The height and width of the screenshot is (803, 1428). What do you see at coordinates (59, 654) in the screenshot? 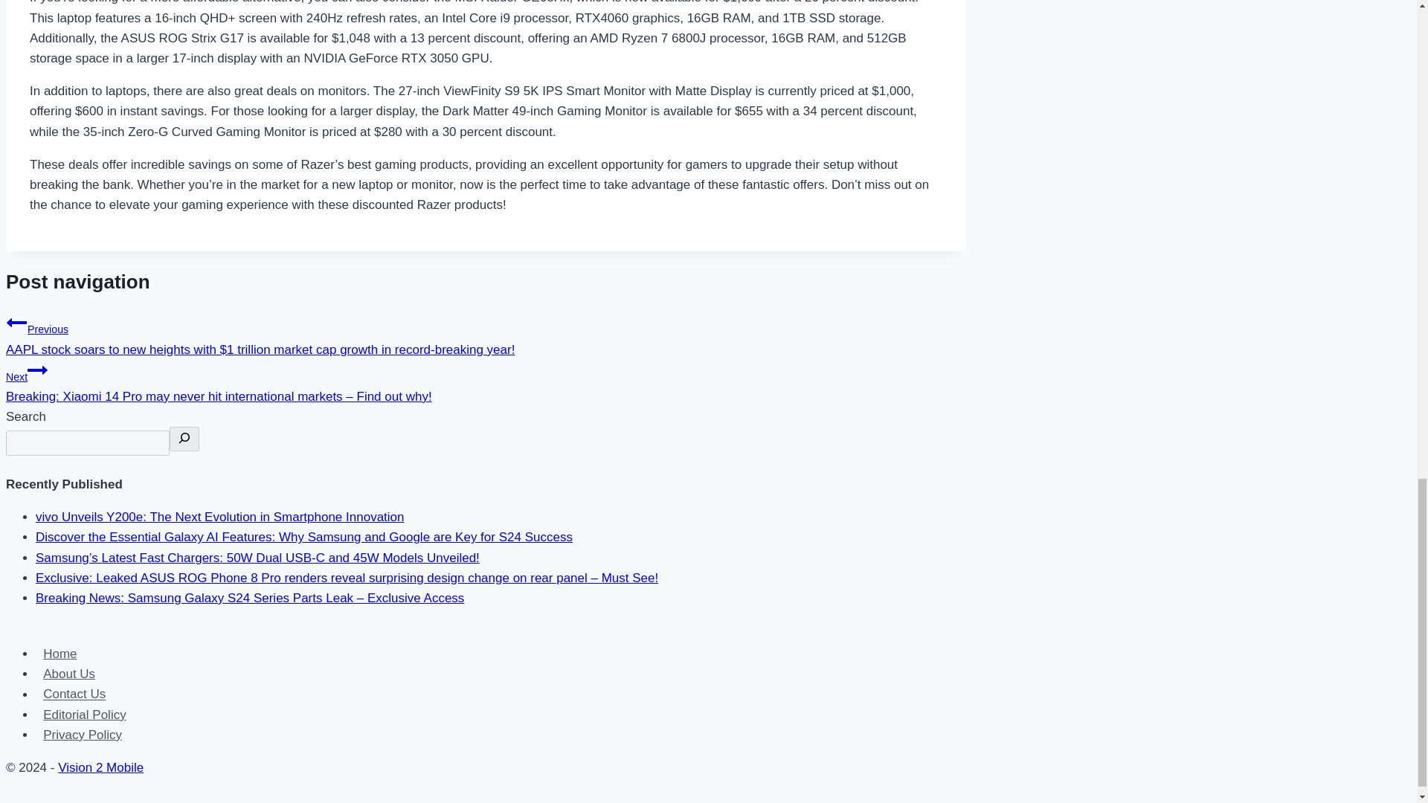
I see `Home` at bounding box center [59, 654].